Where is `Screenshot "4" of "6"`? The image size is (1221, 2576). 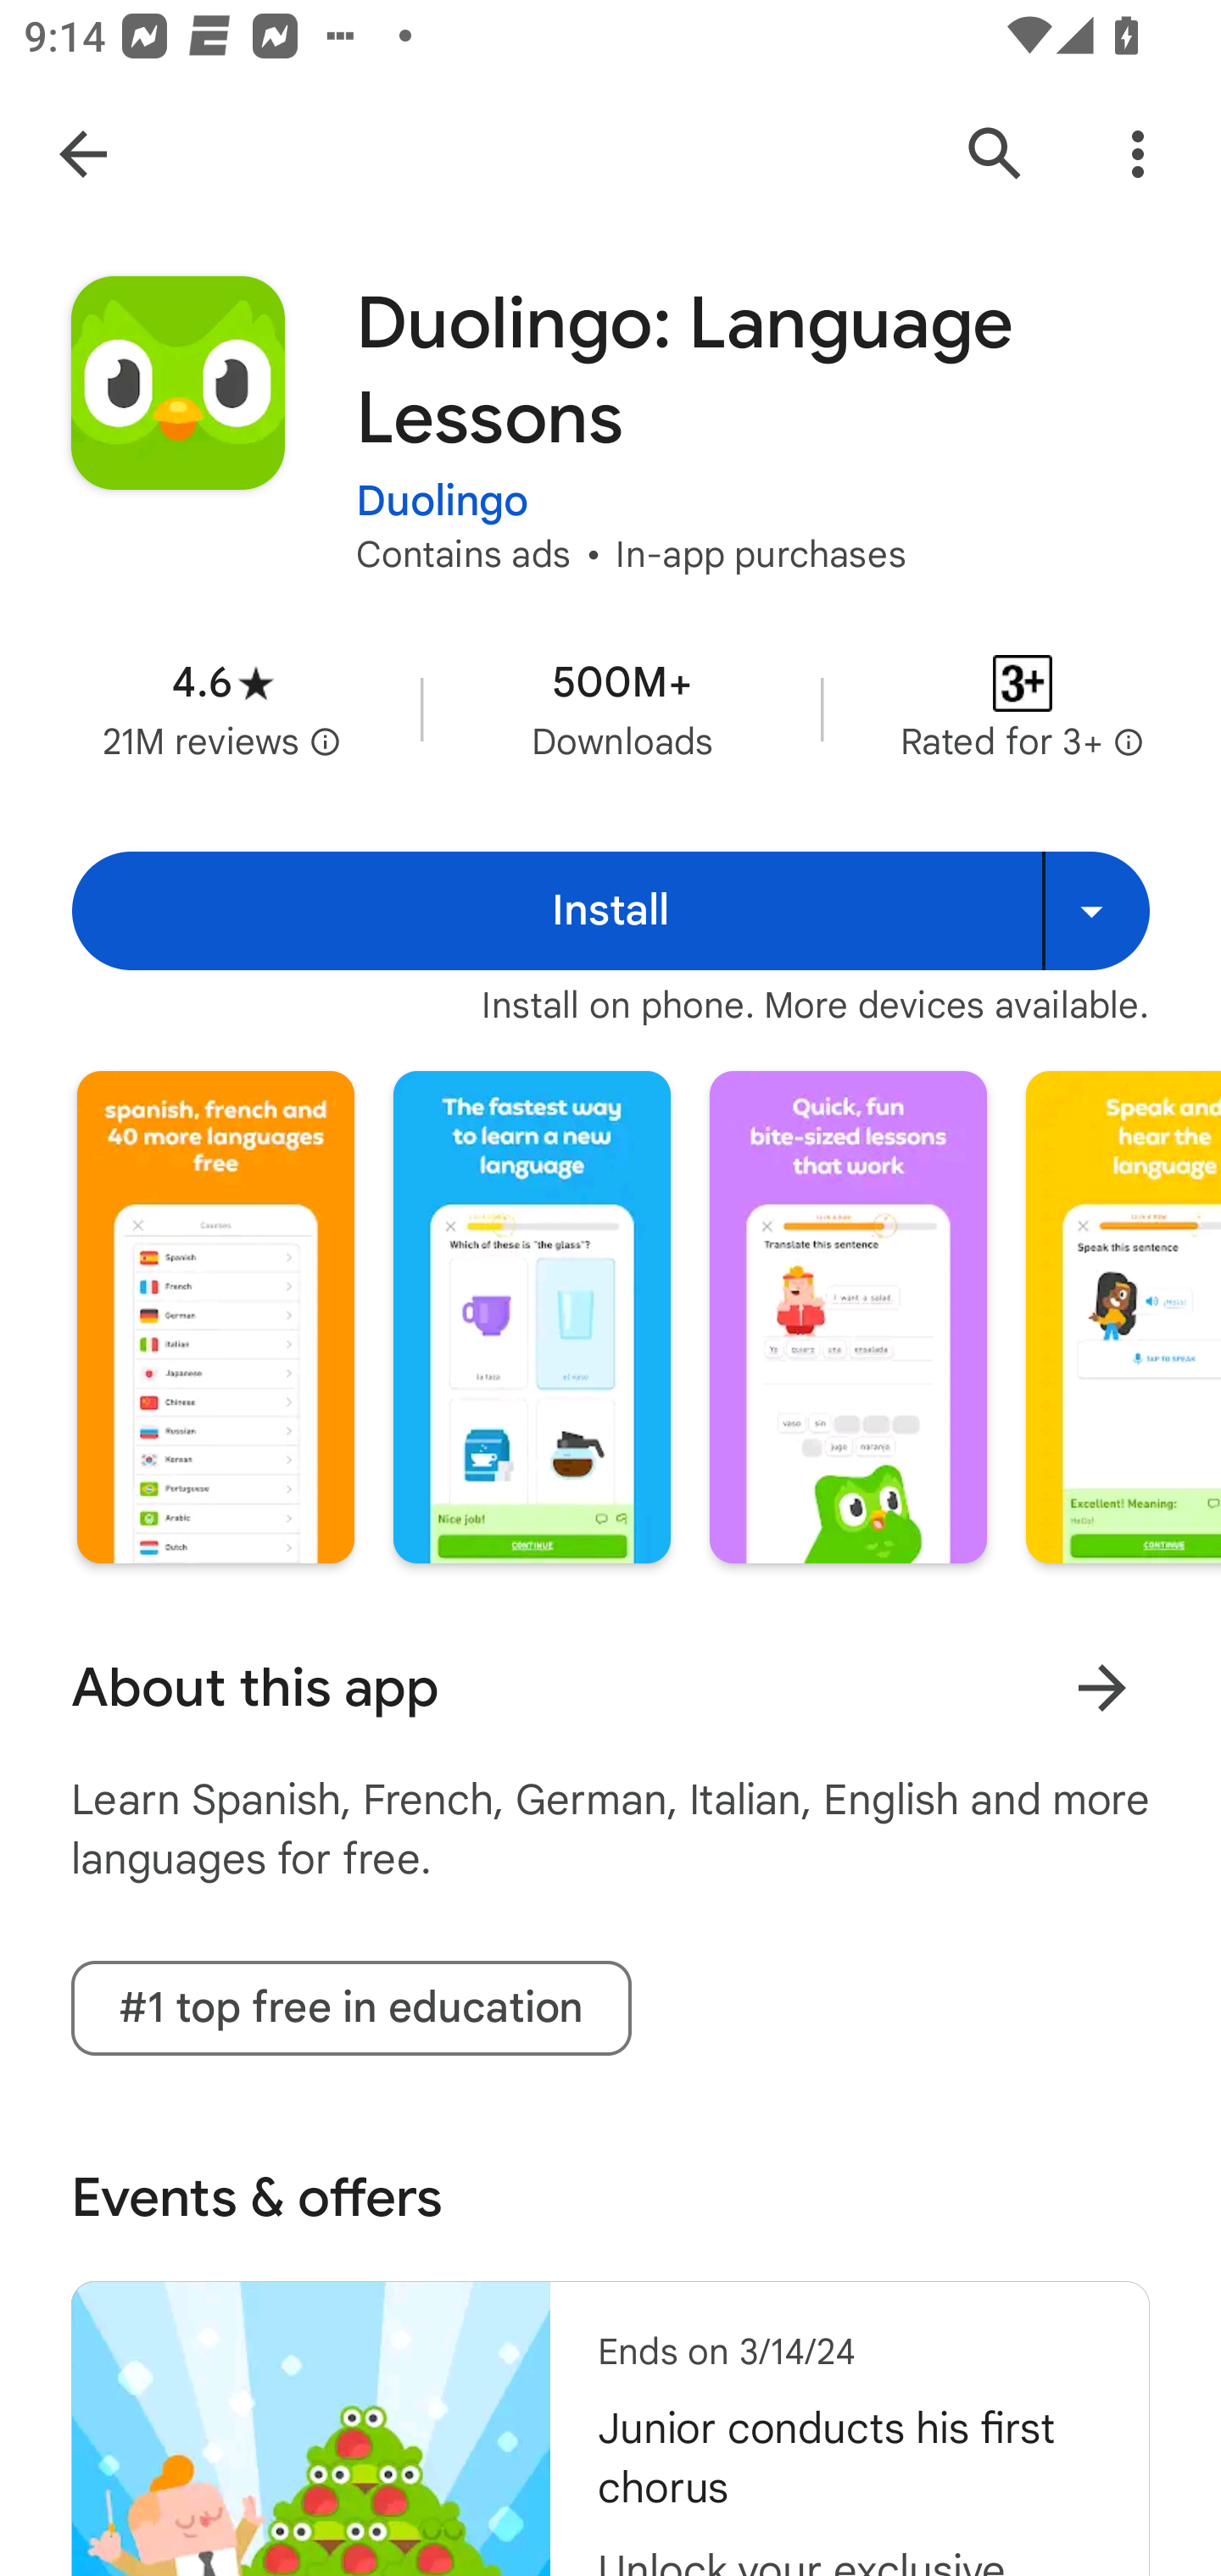
Screenshot "4" of "6" is located at coordinates (1123, 1317).